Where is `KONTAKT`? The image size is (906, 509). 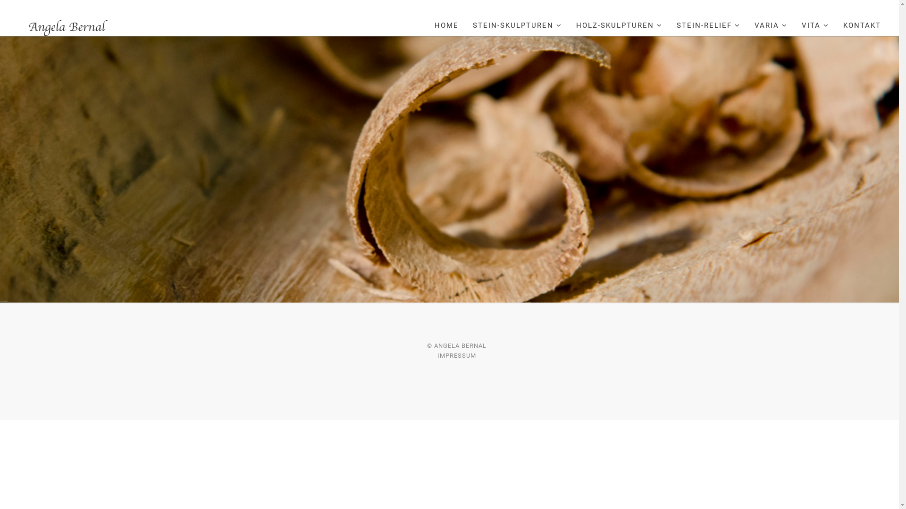 KONTAKT is located at coordinates (862, 25).